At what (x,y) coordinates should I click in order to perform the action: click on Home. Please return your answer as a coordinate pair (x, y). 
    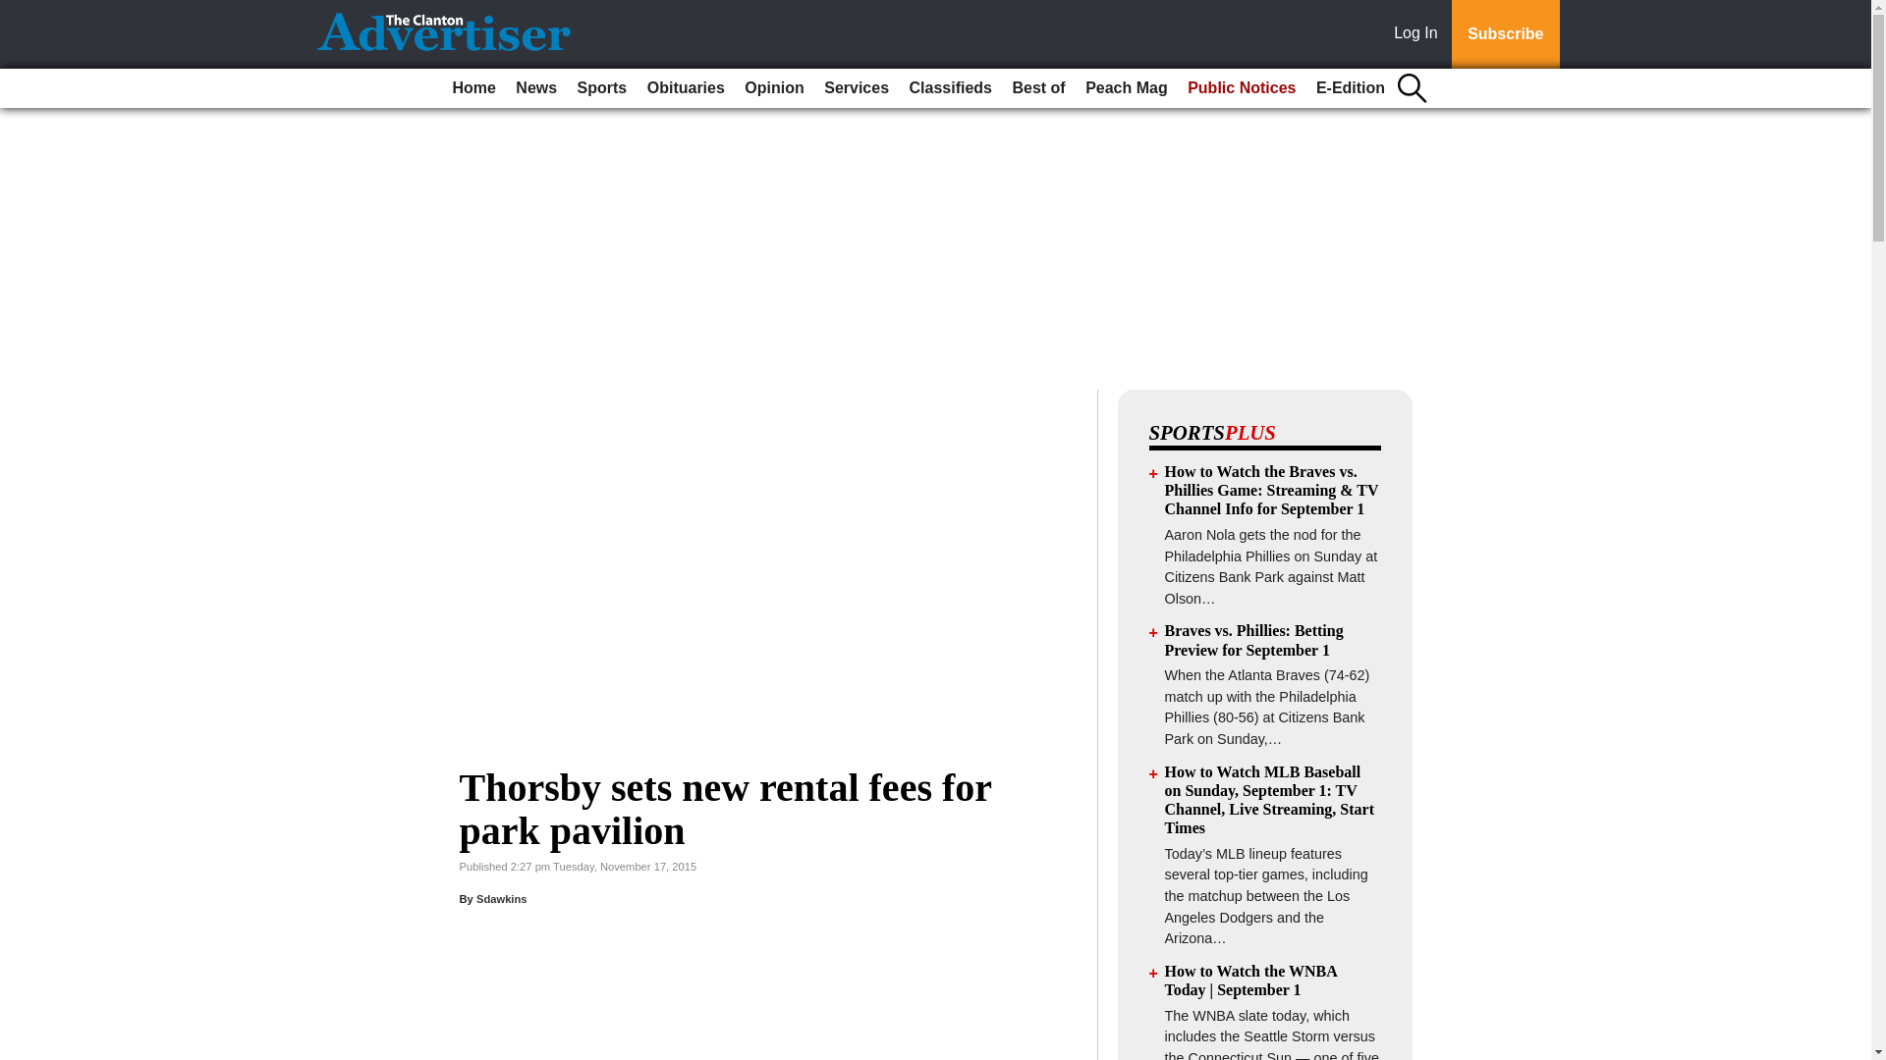
    Looking at the image, I should click on (473, 88).